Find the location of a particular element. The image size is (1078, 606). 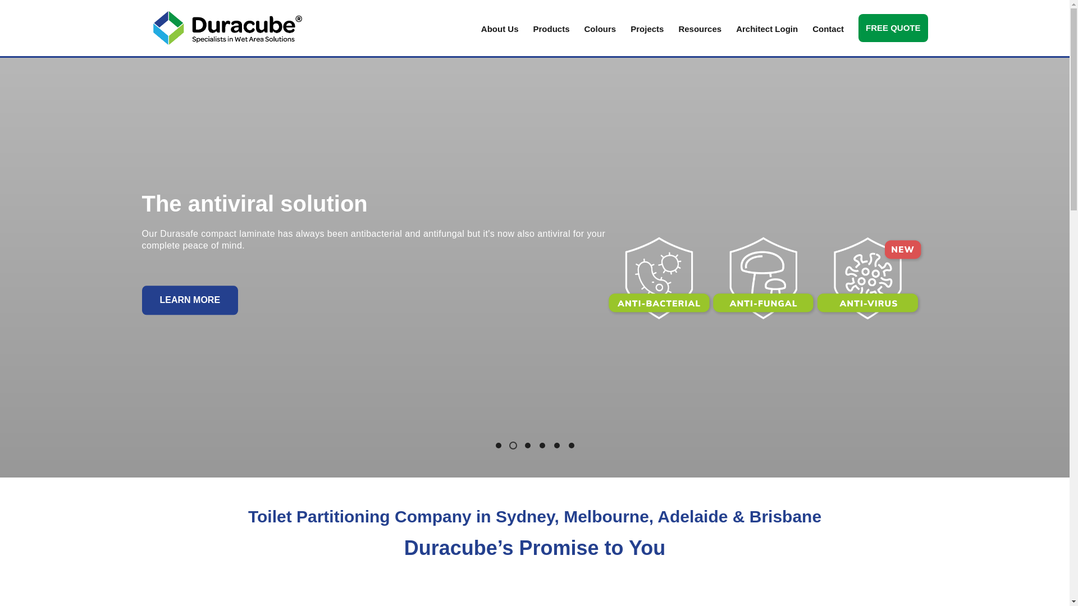

Resources is located at coordinates (700, 28).